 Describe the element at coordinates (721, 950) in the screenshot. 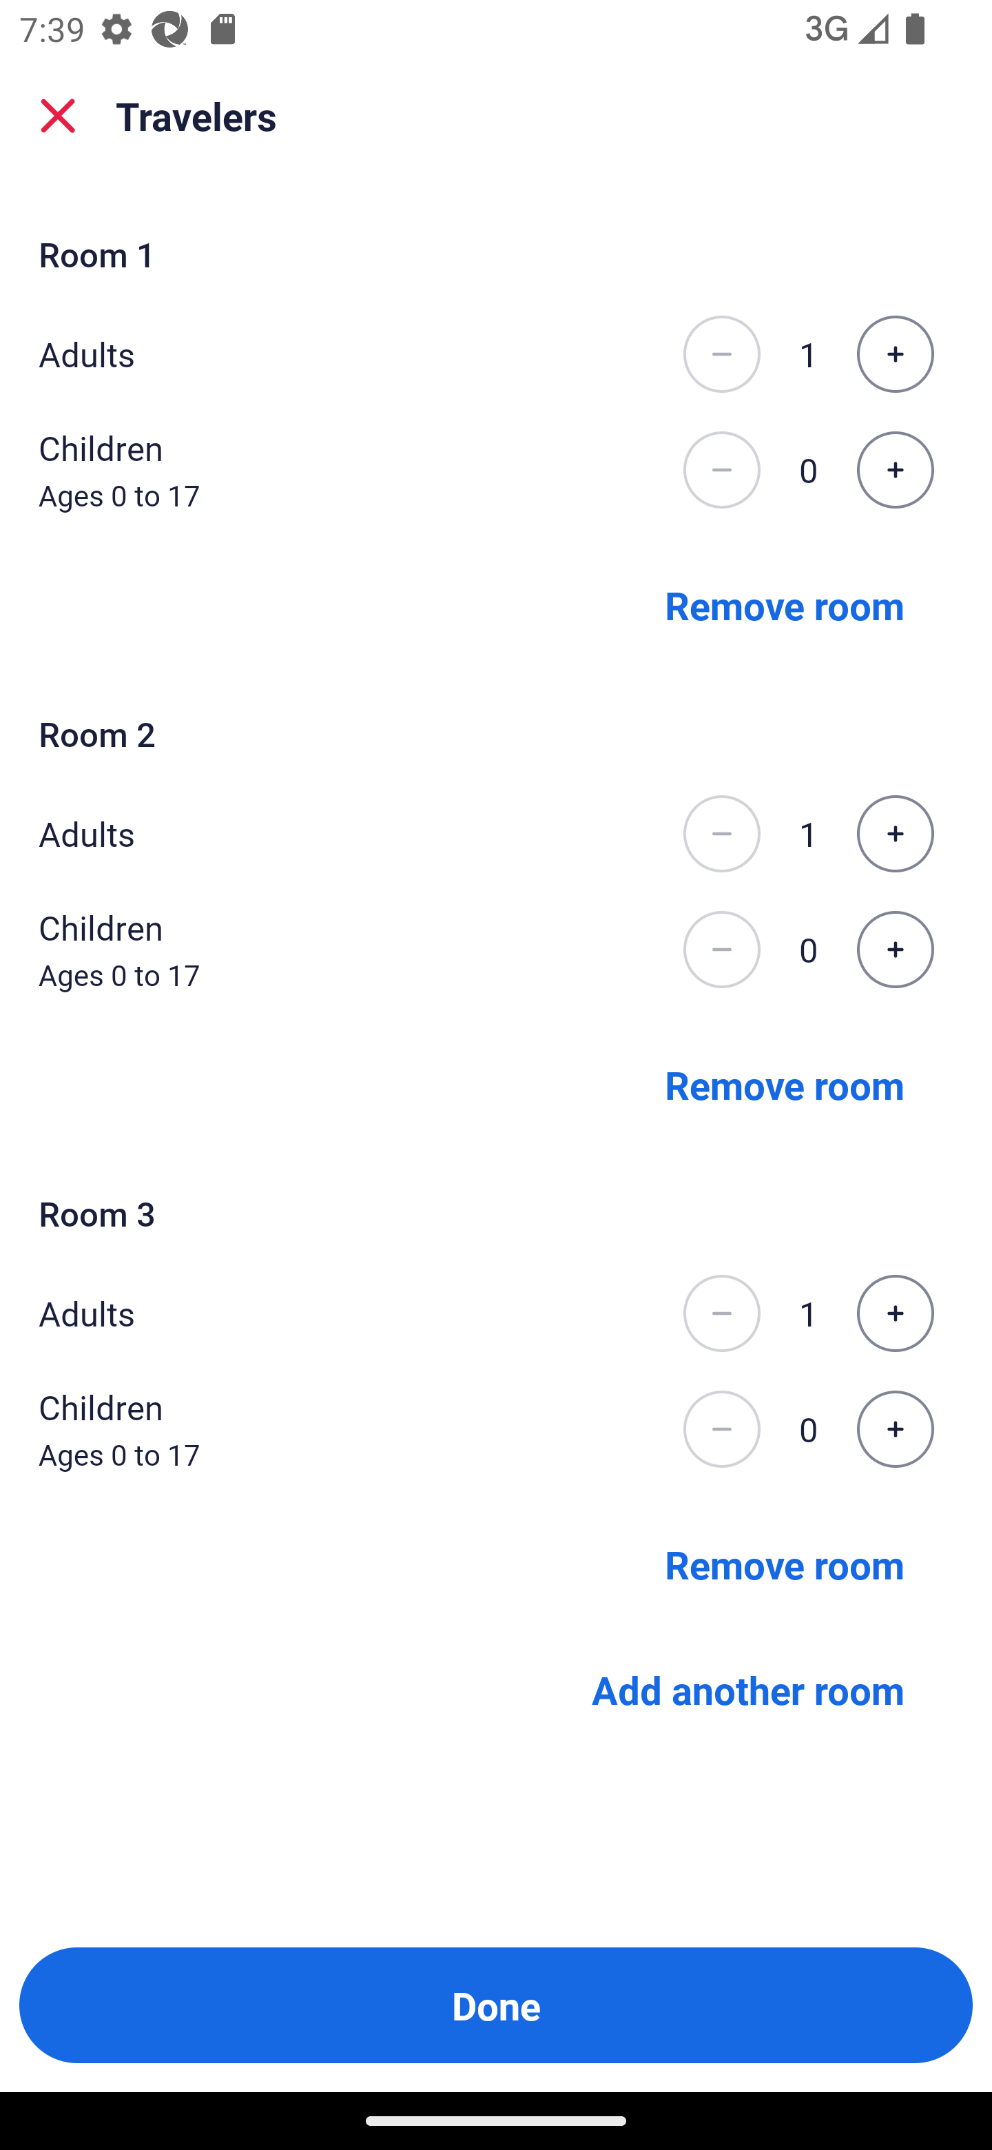

I see `Decrease the number of children` at that location.